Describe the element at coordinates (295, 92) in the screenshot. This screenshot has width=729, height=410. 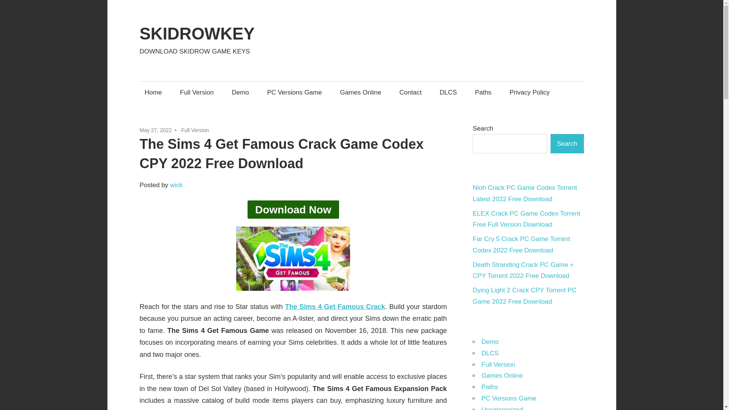
I see `PC Versions Game` at that location.